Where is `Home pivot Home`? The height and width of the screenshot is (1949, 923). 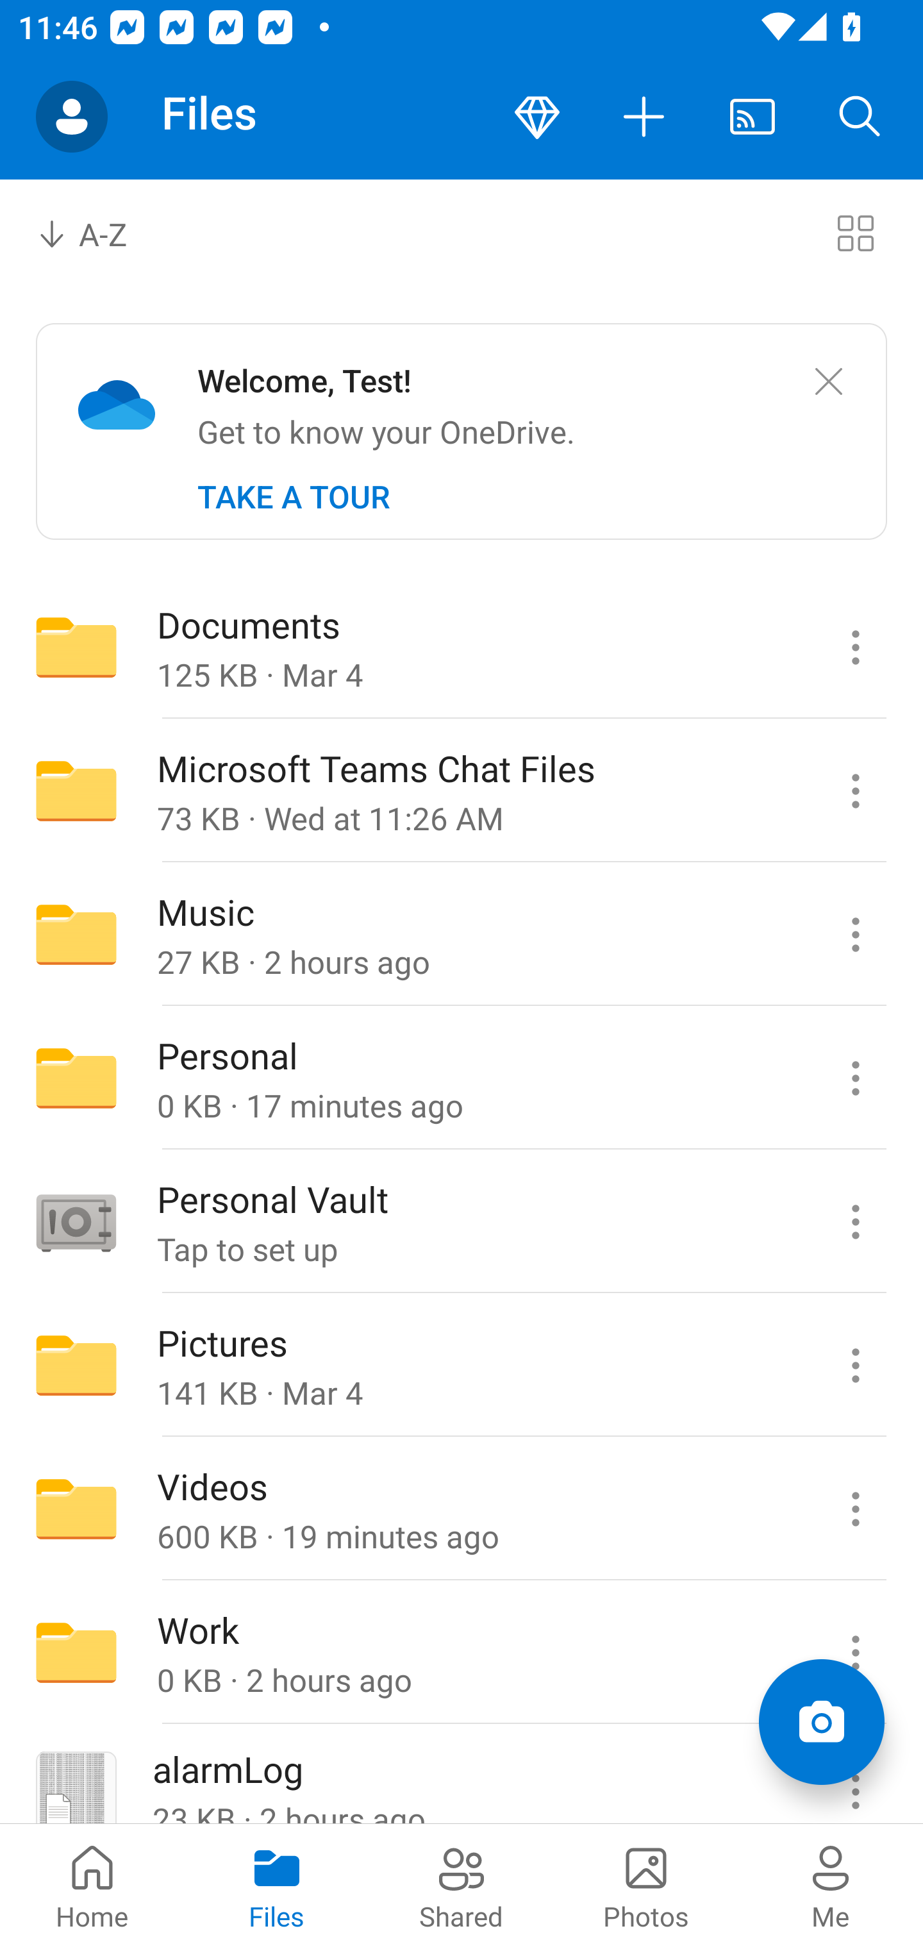
Home pivot Home is located at coordinates (92, 1886).